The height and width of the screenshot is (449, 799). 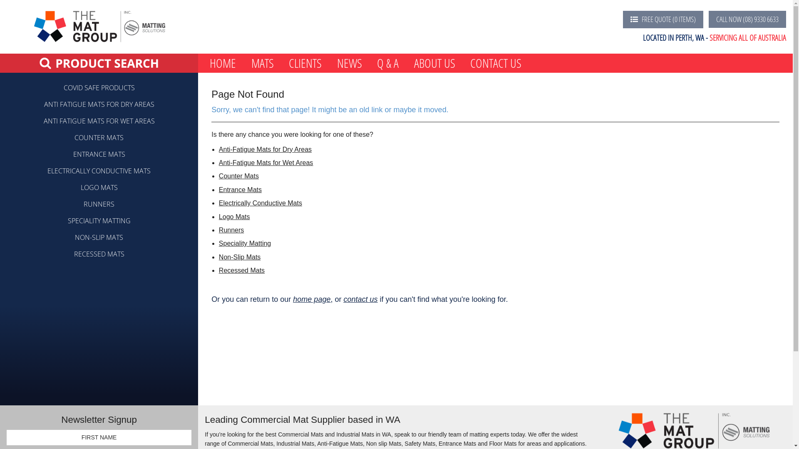 I want to click on Q & A, so click(x=388, y=63).